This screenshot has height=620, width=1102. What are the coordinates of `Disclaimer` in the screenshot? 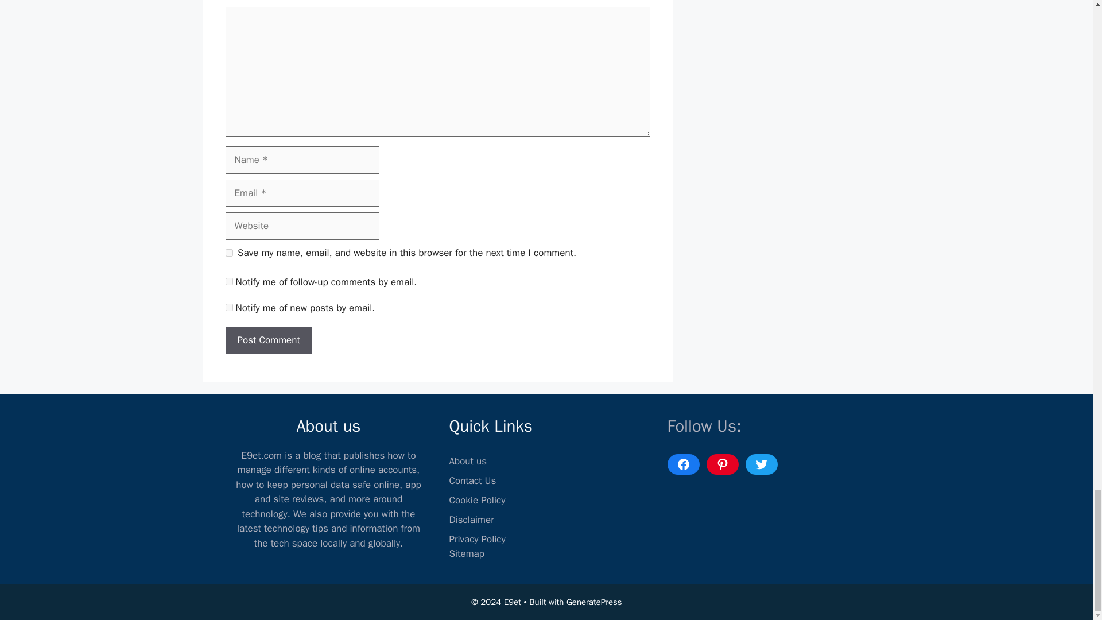 It's located at (471, 520).